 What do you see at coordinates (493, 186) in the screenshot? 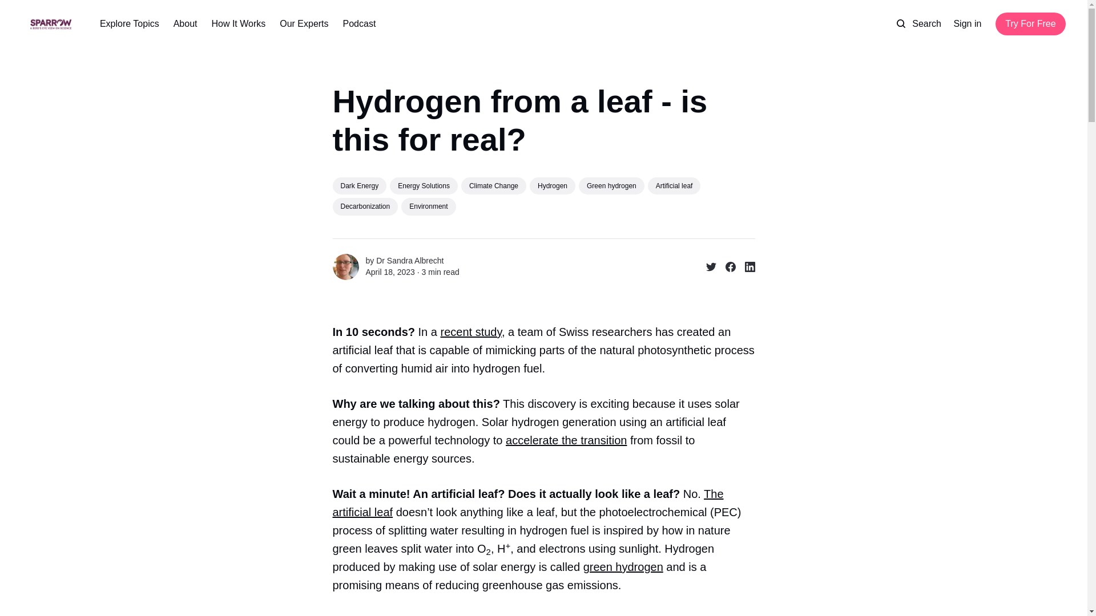
I see `Climate Change` at bounding box center [493, 186].